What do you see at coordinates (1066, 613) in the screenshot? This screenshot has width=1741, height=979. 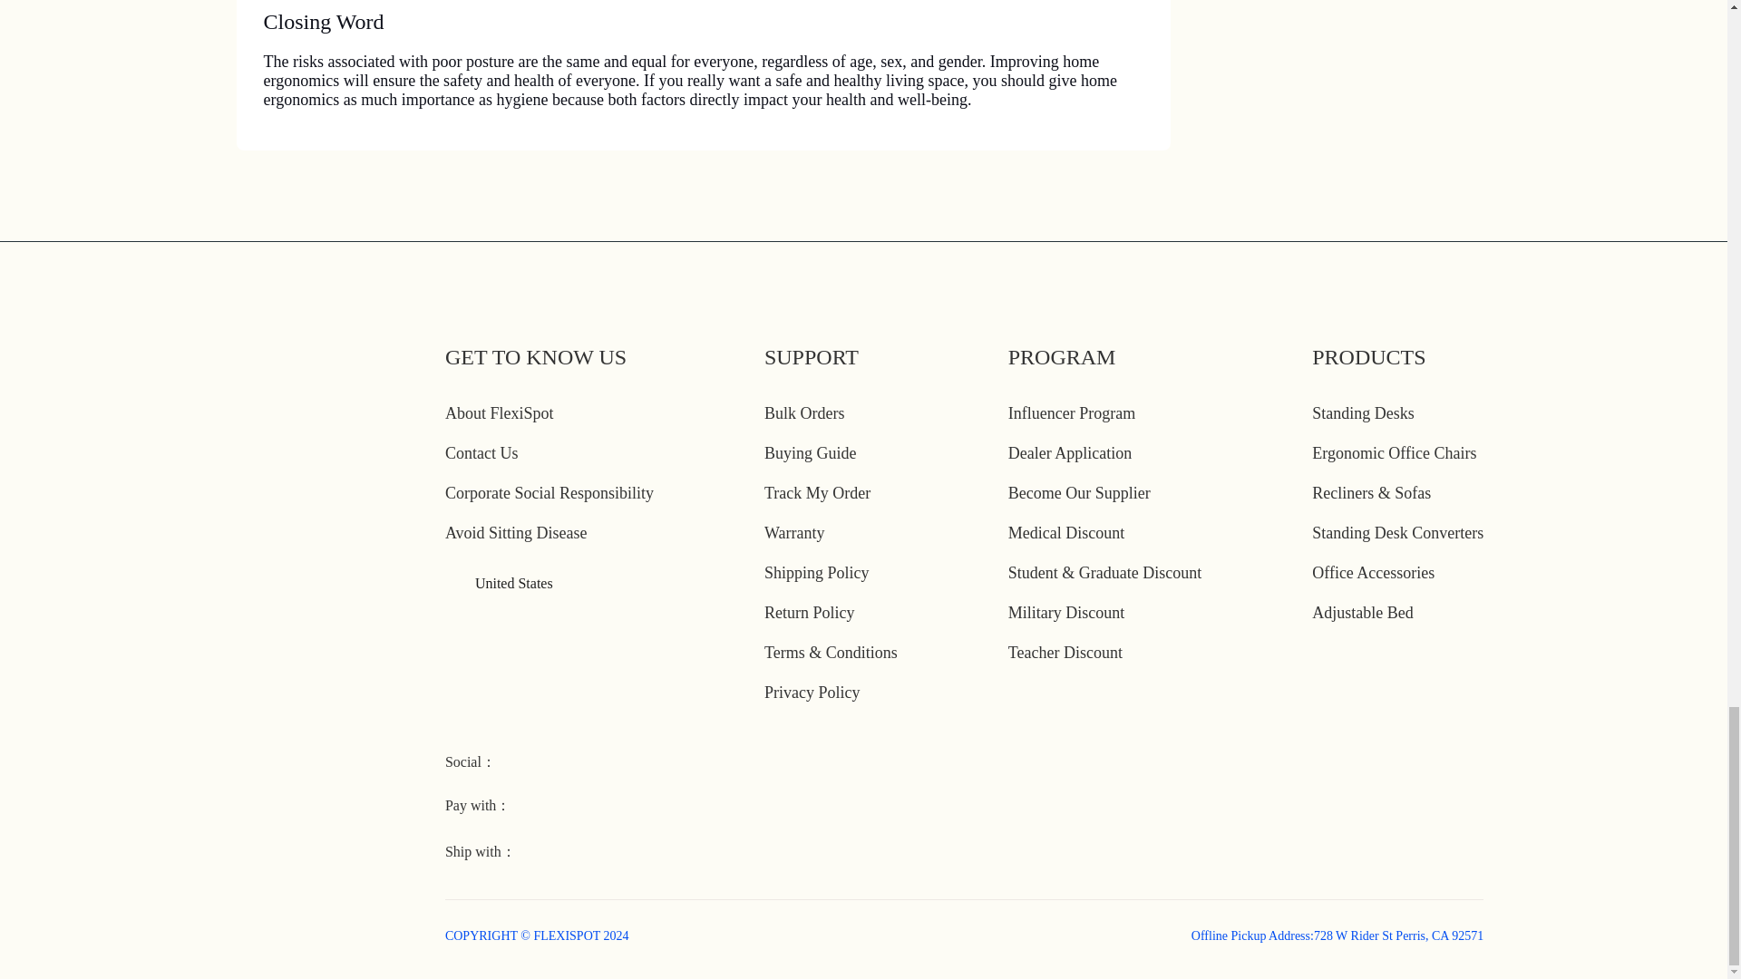 I see `Military Discount` at bounding box center [1066, 613].